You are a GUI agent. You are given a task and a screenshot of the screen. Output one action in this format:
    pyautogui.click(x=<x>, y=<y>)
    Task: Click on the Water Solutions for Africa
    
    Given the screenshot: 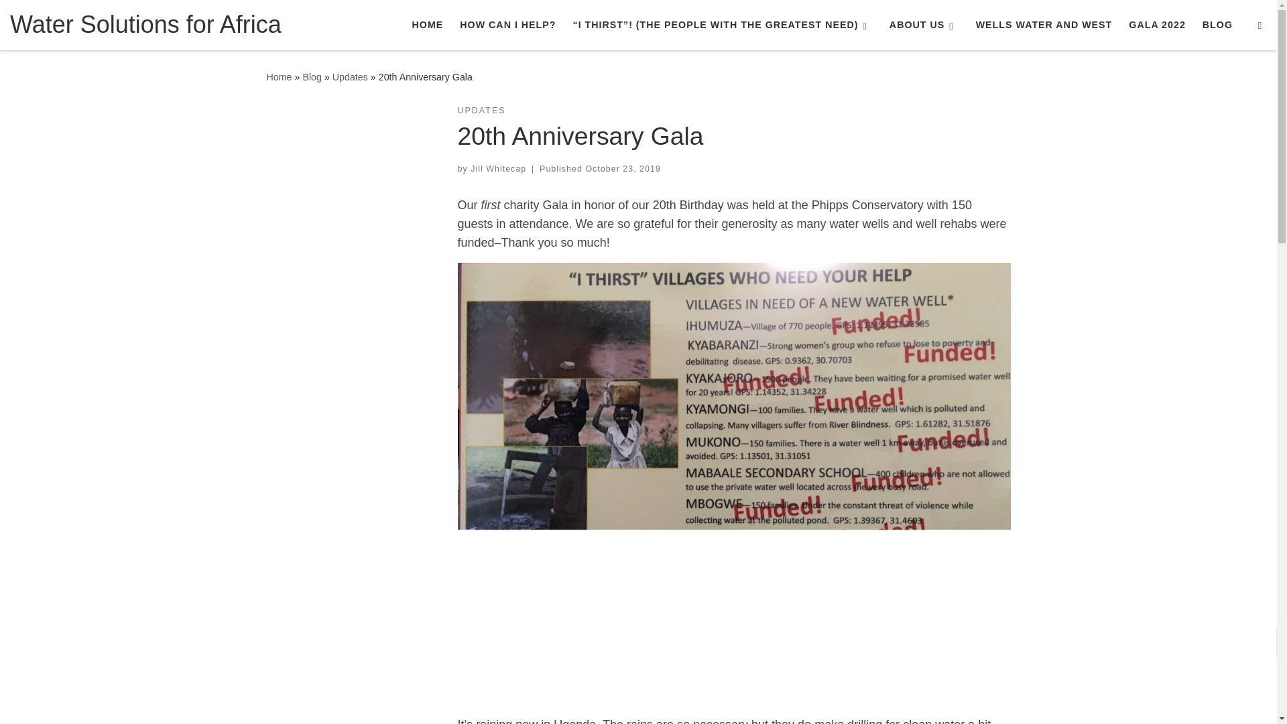 What is the action you would take?
    pyautogui.click(x=279, y=76)
    